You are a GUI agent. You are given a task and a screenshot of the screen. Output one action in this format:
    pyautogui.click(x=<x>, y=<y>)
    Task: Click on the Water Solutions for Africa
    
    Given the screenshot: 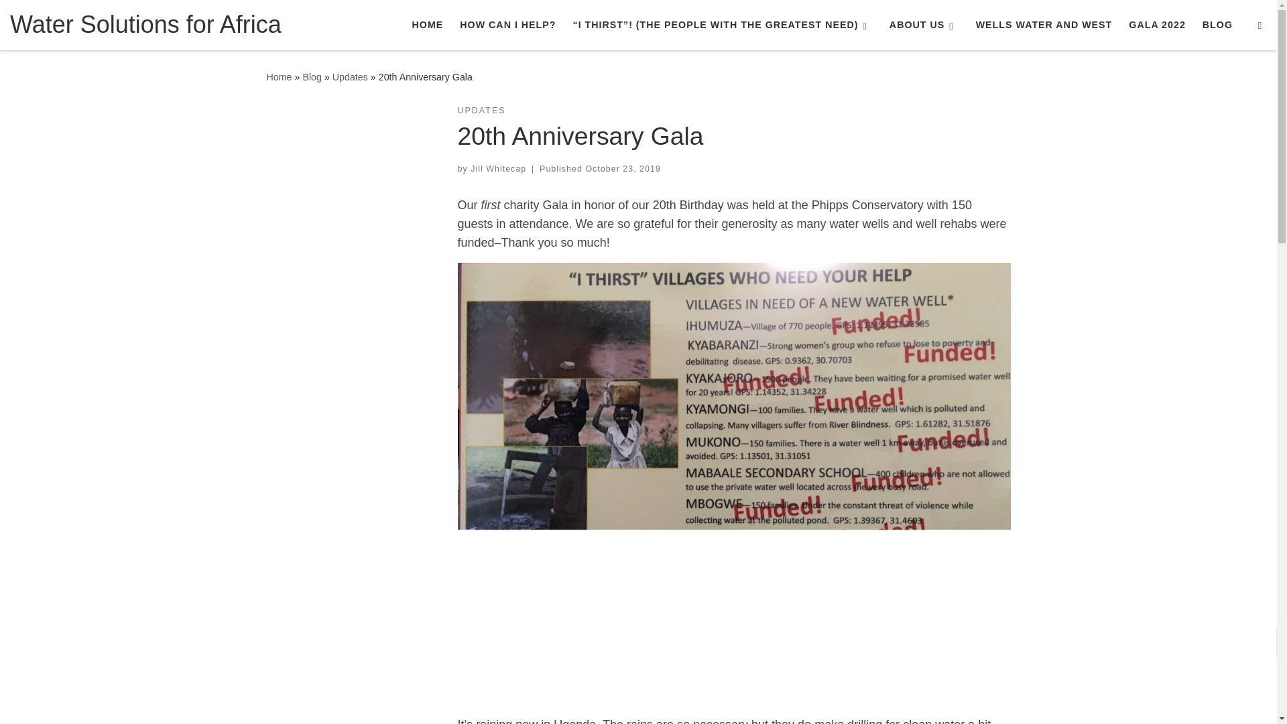 What is the action you would take?
    pyautogui.click(x=279, y=76)
    